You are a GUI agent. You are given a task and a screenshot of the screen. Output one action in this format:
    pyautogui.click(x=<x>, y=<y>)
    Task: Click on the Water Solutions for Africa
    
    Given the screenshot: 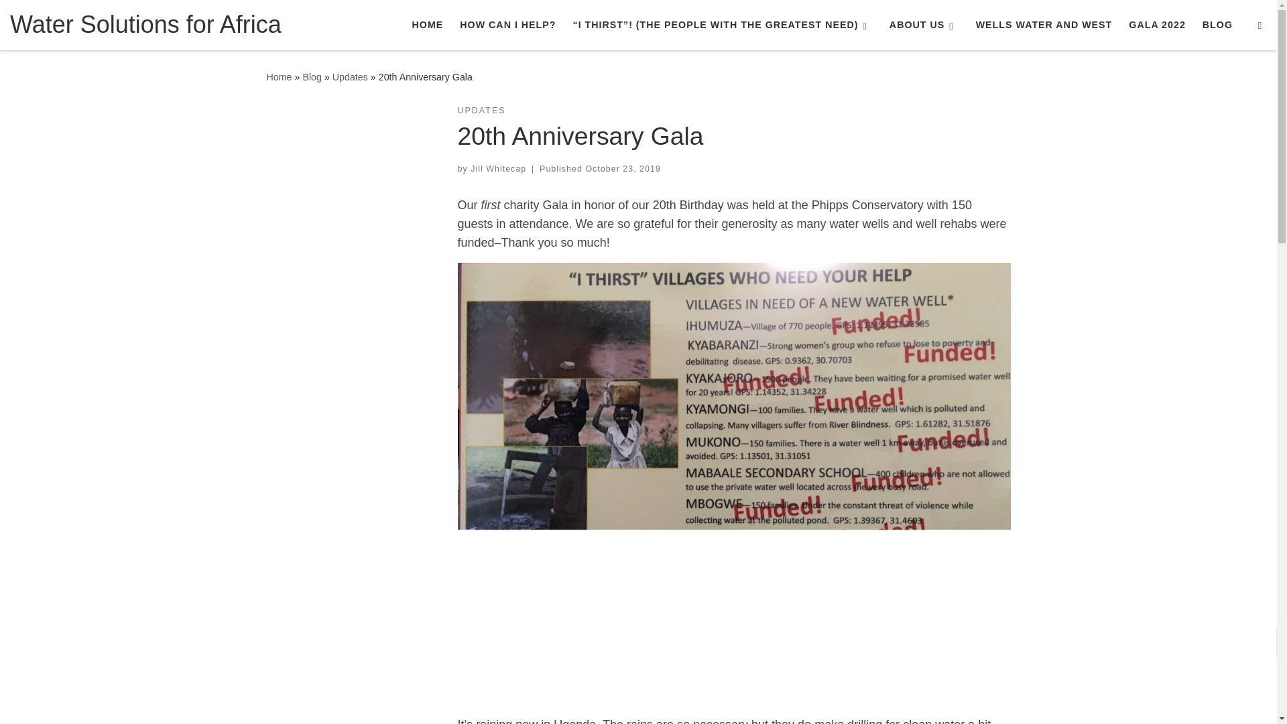 What is the action you would take?
    pyautogui.click(x=279, y=76)
    